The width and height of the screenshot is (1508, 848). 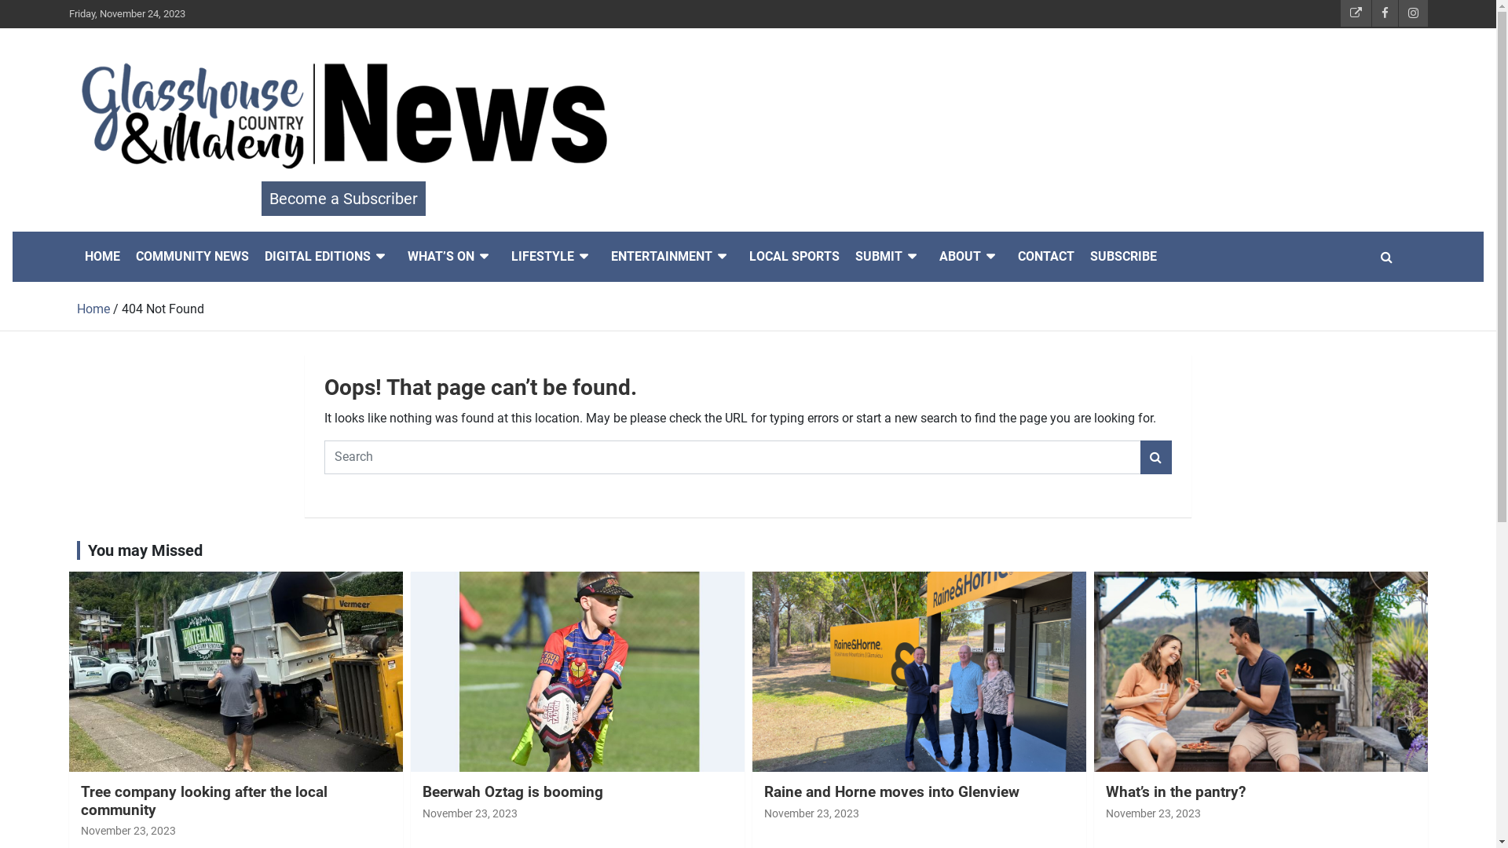 What do you see at coordinates (513, 791) in the screenshot?
I see `Beerwah Oztag is booming` at bounding box center [513, 791].